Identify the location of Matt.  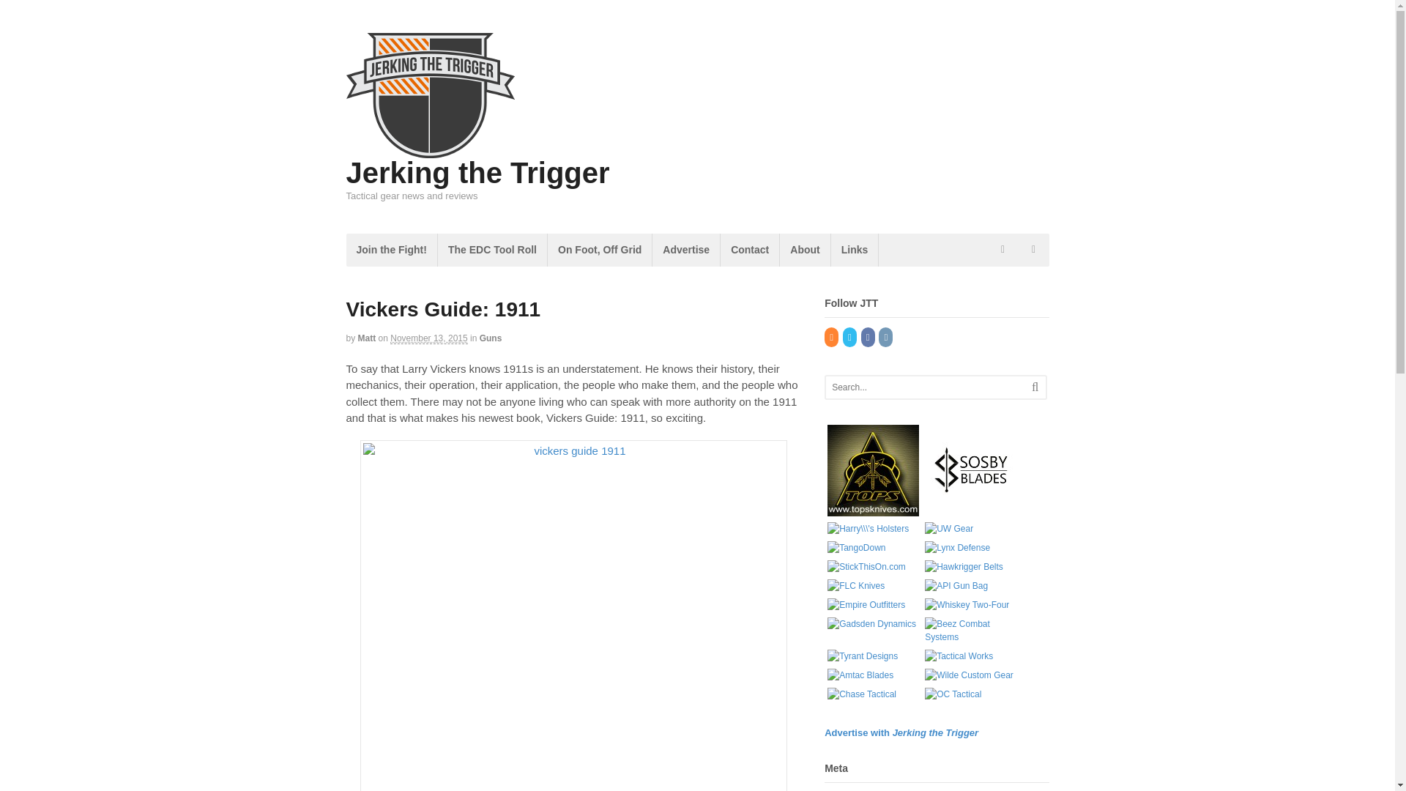
(368, 338).